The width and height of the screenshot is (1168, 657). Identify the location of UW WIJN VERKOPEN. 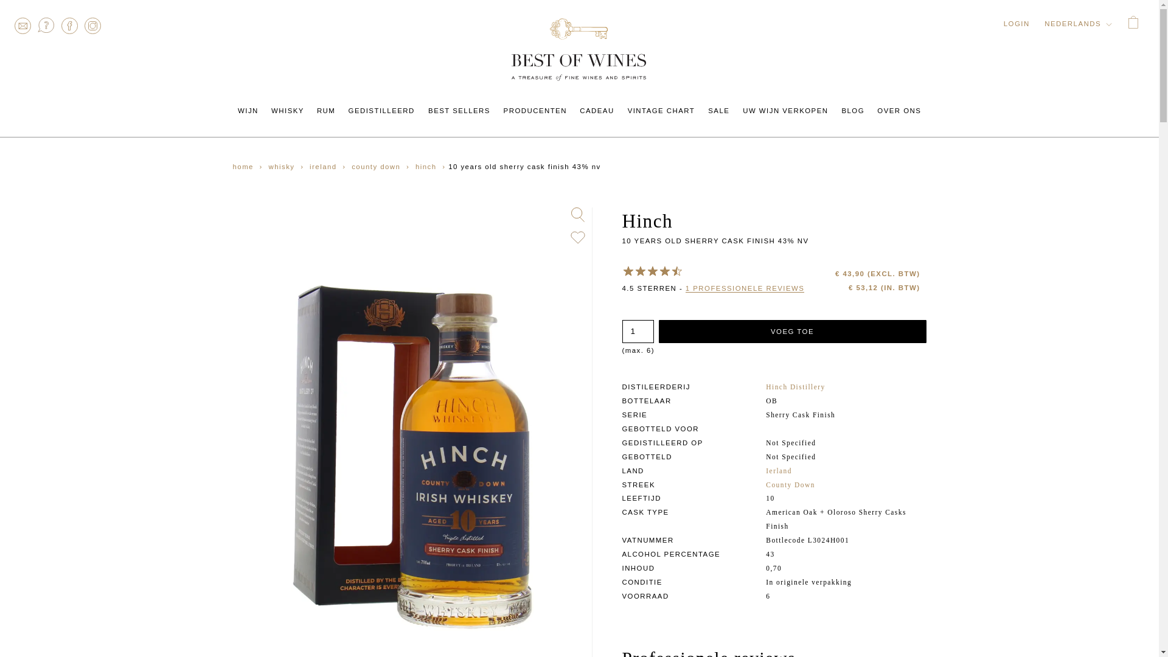
(786, 111).